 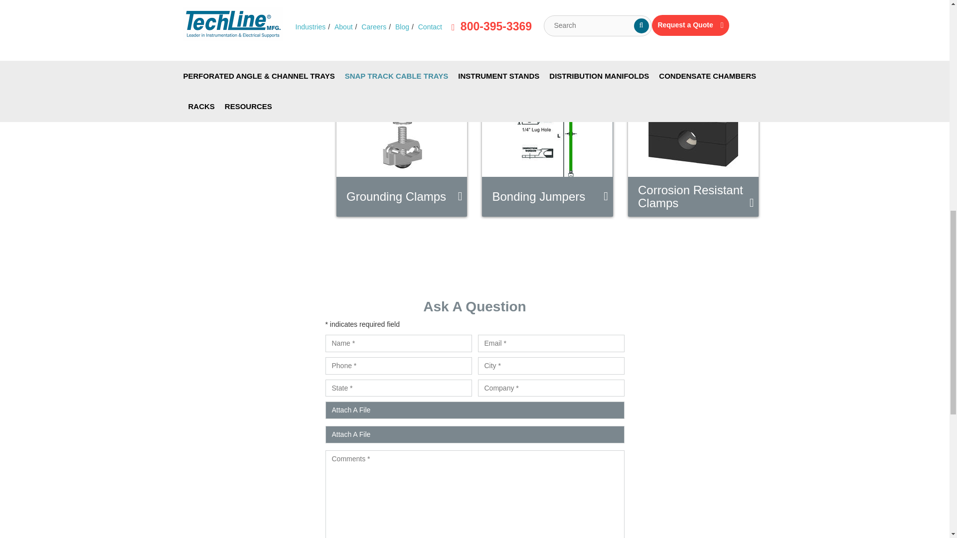 What do you see at coordinates (475, 434) in the screenshot?
I see `Attach A File` at bounding box center [475, 434].